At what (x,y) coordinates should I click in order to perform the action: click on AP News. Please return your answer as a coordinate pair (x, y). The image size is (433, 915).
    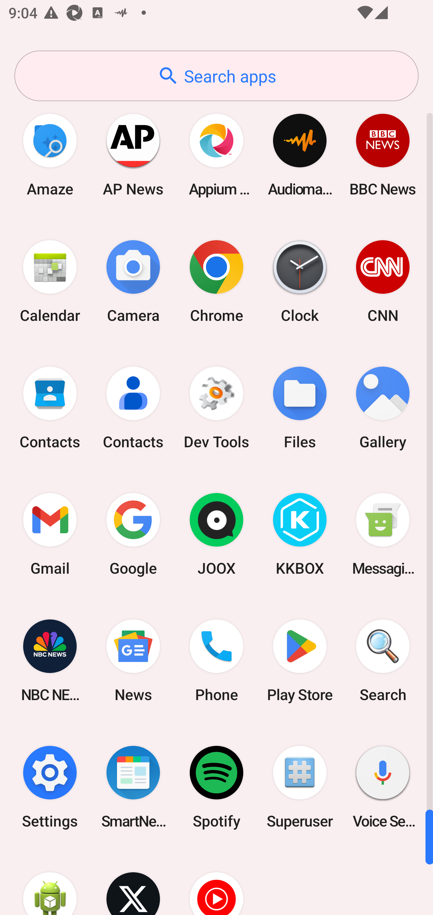
    Looking at the image, I should click on (133, 155).